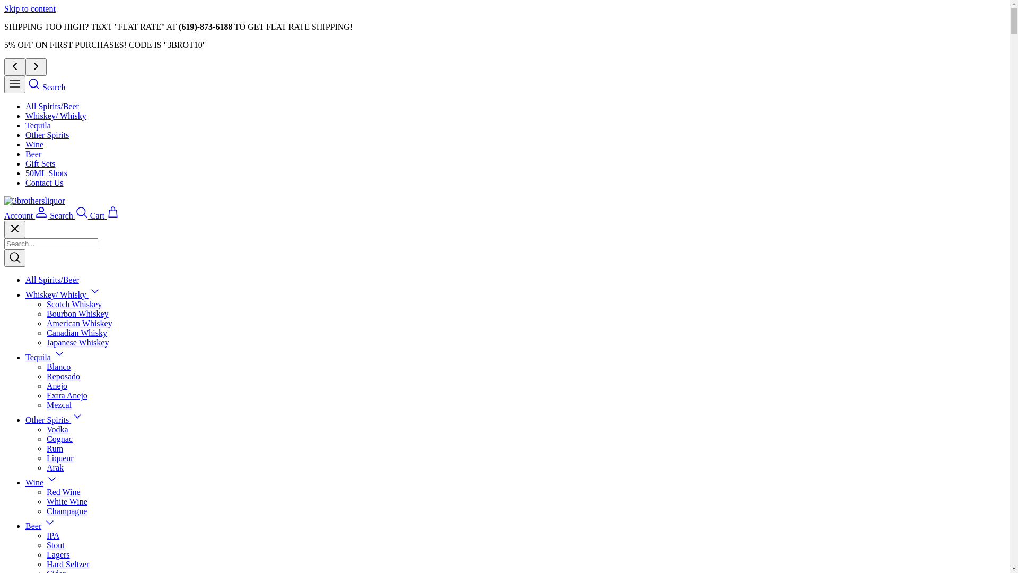 The height and width of the screenshot is (573, 1018). What do you see at coordinates (53, 535) in the screenshot?
I see `IPA` at bounding box center [53, 535].